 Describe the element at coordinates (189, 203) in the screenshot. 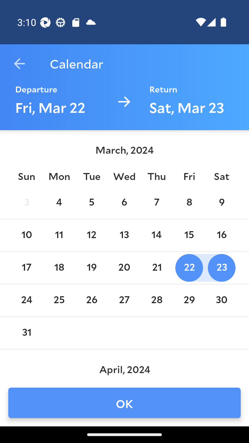

I see `8` at that location.